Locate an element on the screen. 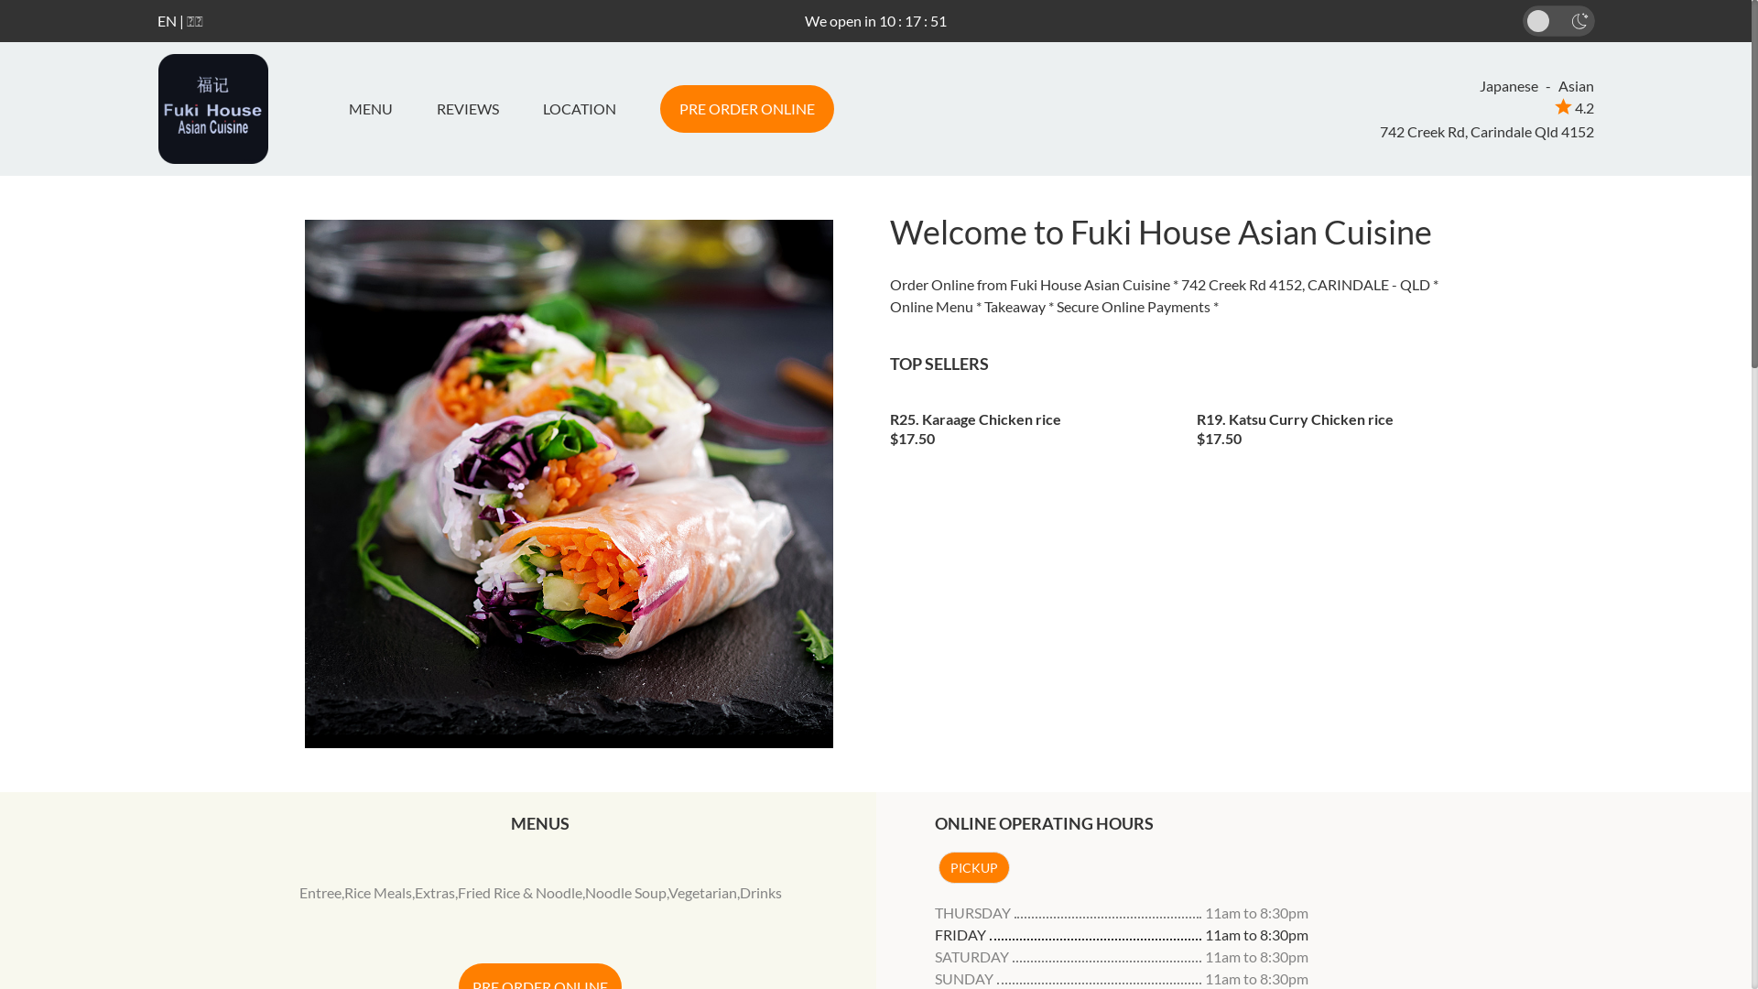 The height and width of the screenshot is (989, 1758). REVIEWS is located at coordinates (467, 109).